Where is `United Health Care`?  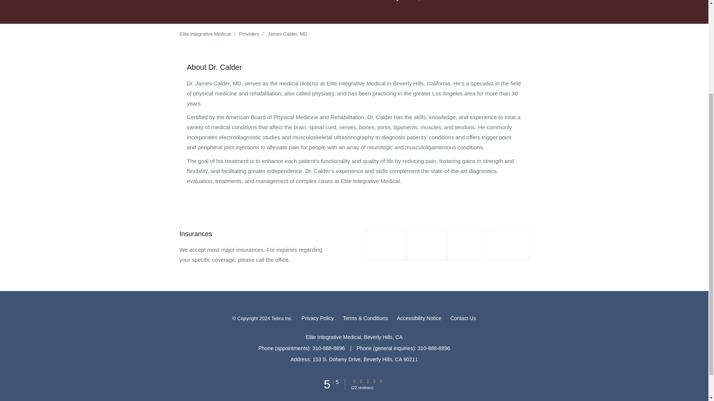 United Health Care is located at coordinates (508, 245).